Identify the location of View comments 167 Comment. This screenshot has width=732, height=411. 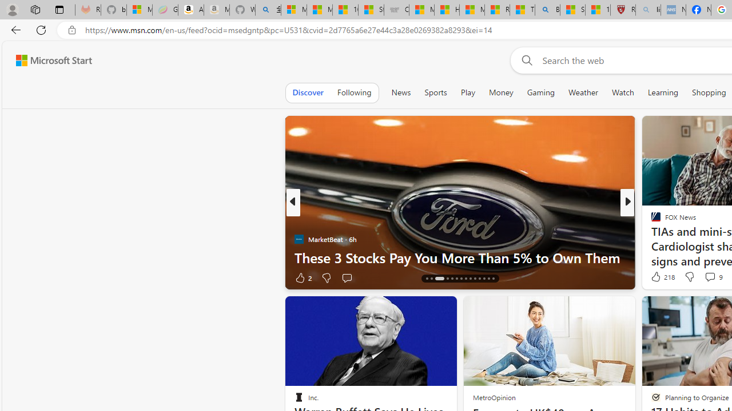
(706, 277).